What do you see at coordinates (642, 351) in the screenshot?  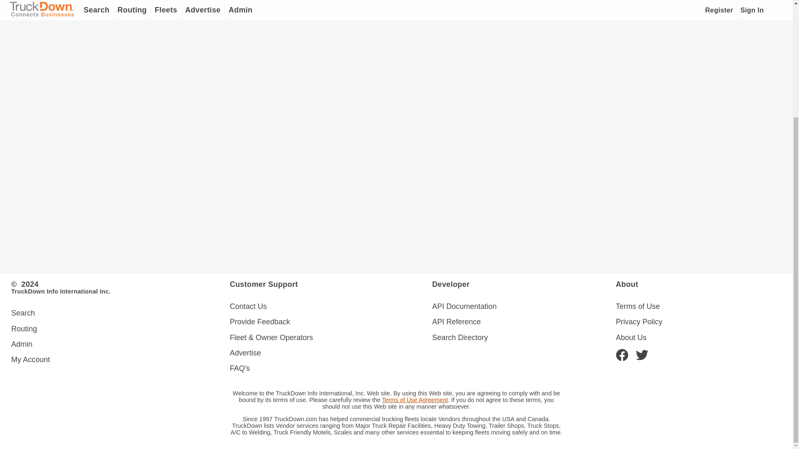 I see `Twitter Company Logo` at bounding box center [642, 351].